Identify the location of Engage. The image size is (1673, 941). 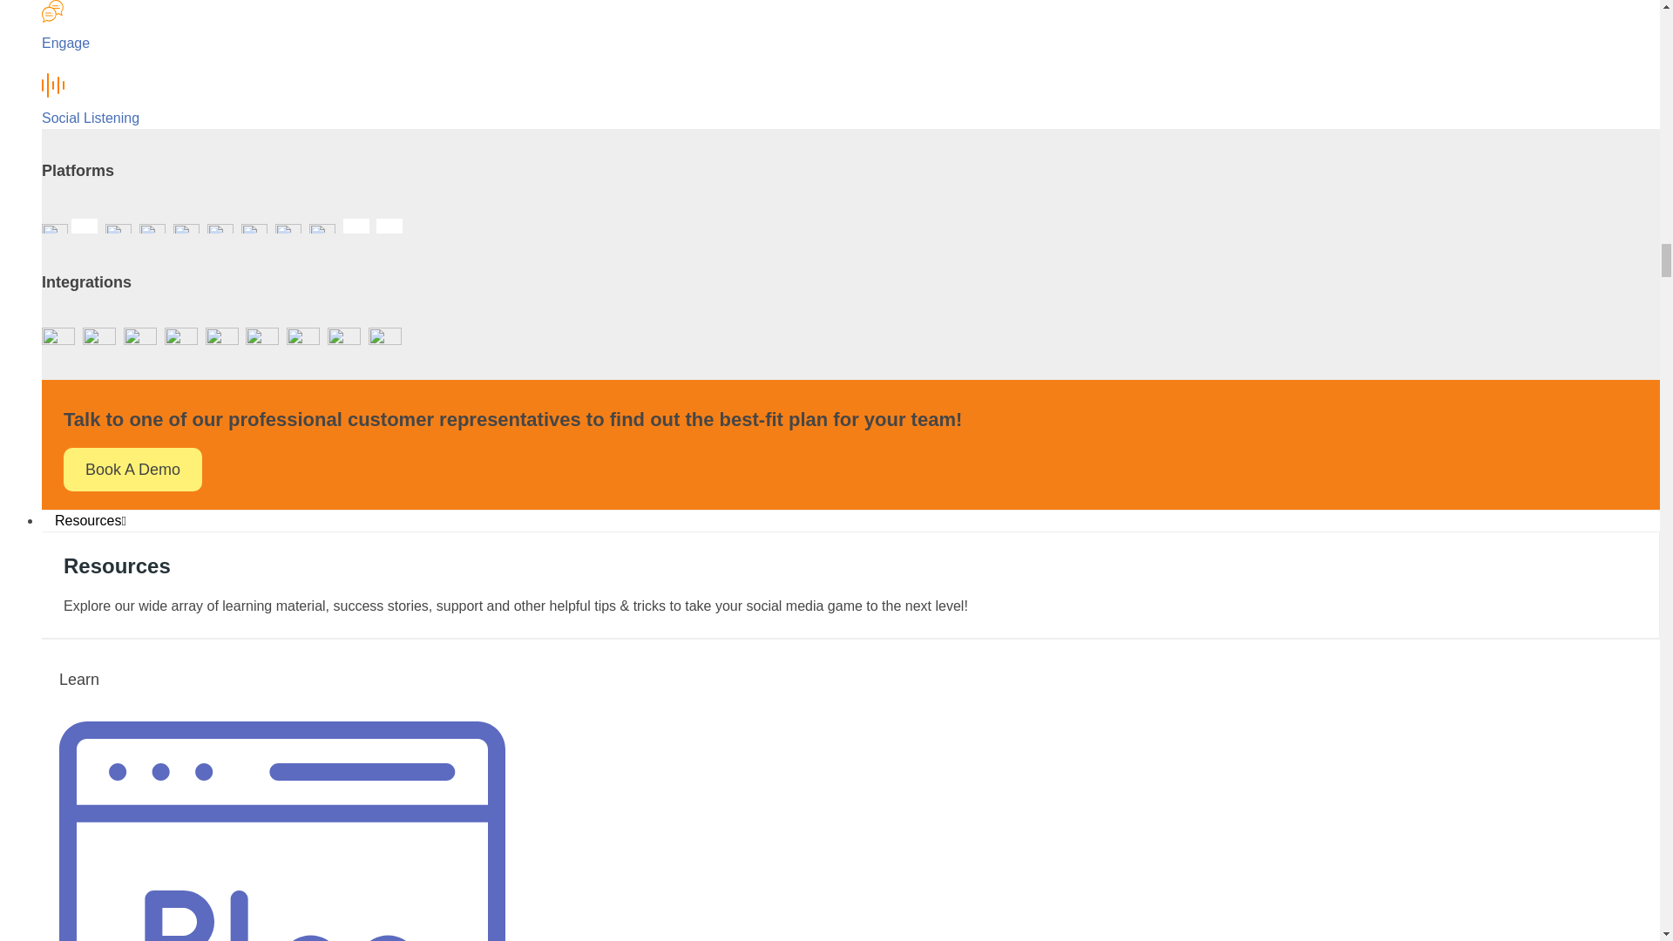
(66, 44).